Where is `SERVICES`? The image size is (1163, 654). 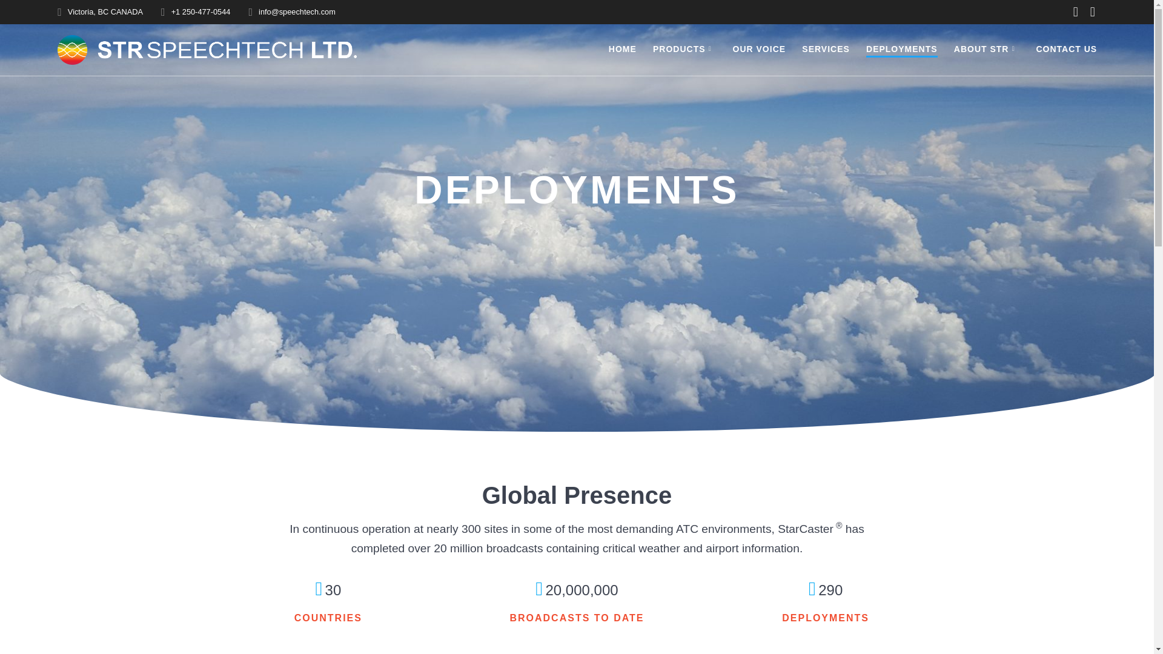 SERVICES is located at coordinates (826, 50).